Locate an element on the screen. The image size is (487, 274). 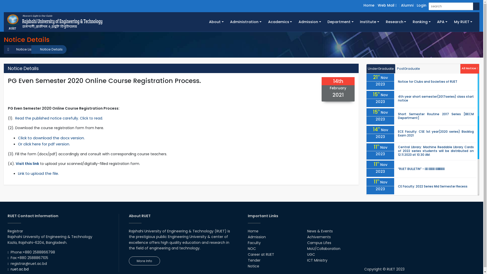
Home is located at coordinates (253, 231).